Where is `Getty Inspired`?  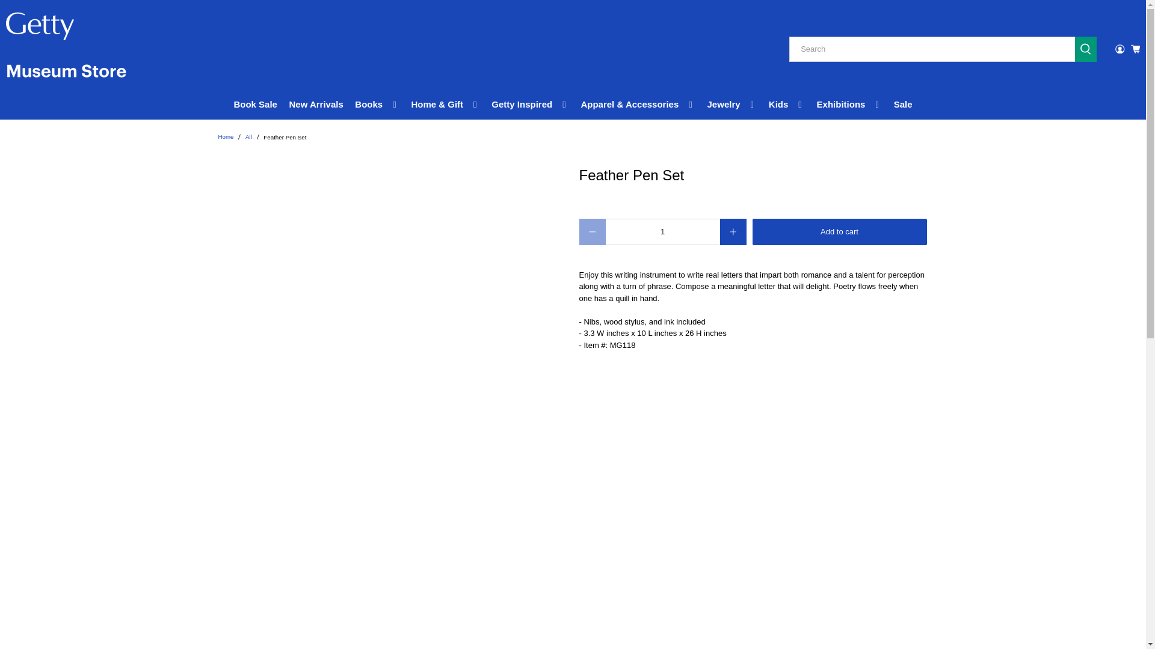
Getty Inspired is located at coordinates (531, 105).